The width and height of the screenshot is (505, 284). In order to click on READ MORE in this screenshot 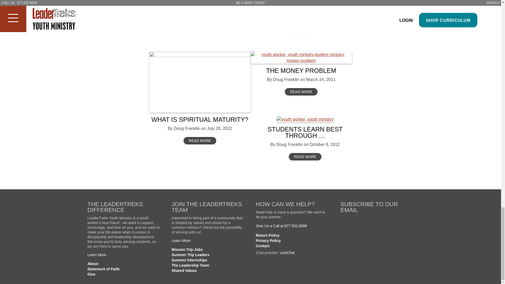, I will do `click(200, 140)`.